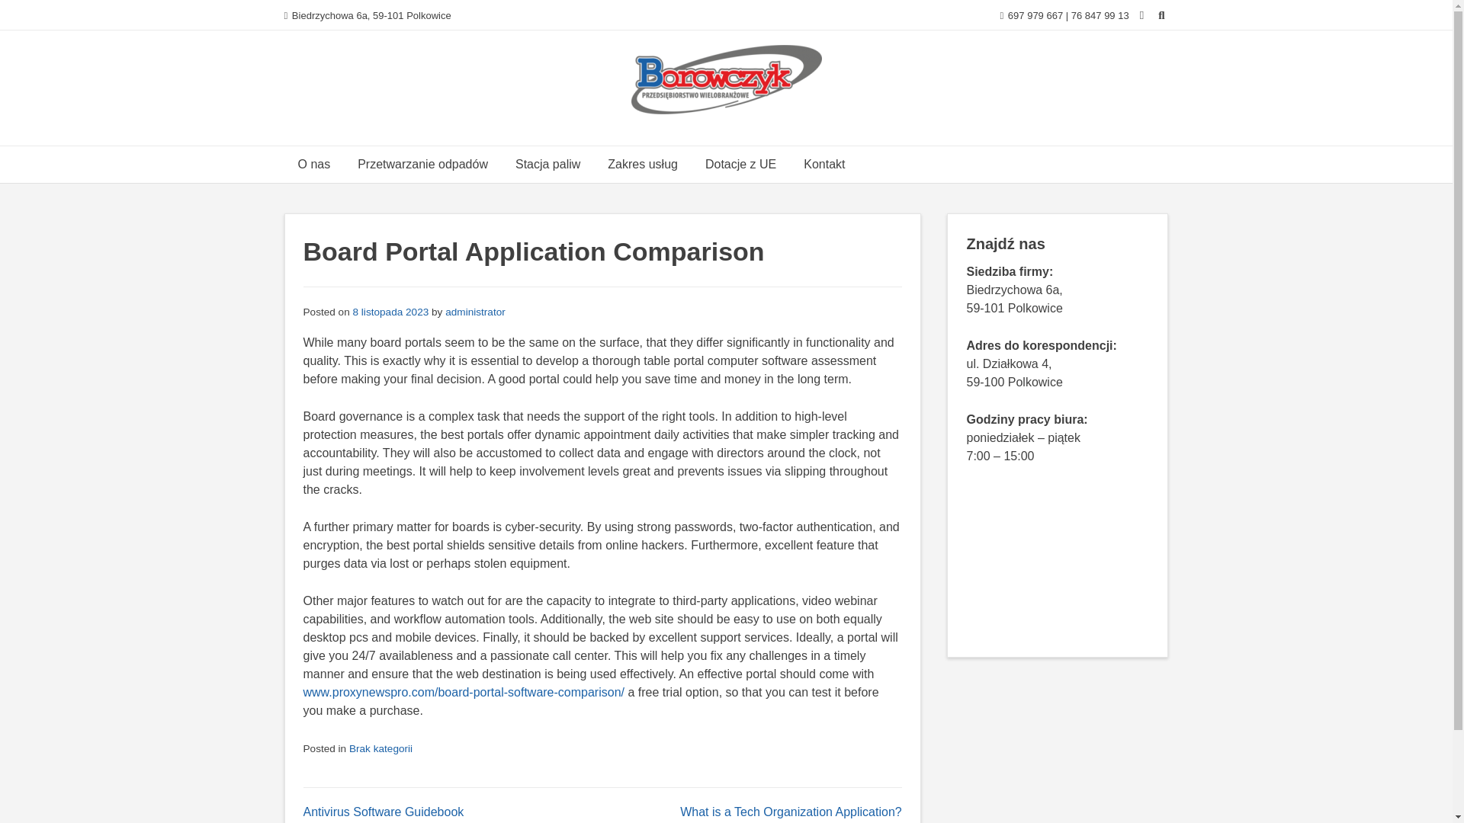  What do you see at coordinates (823, 165) in the screenshot?
I see `Kontakt` at bounding box center [823, 165].